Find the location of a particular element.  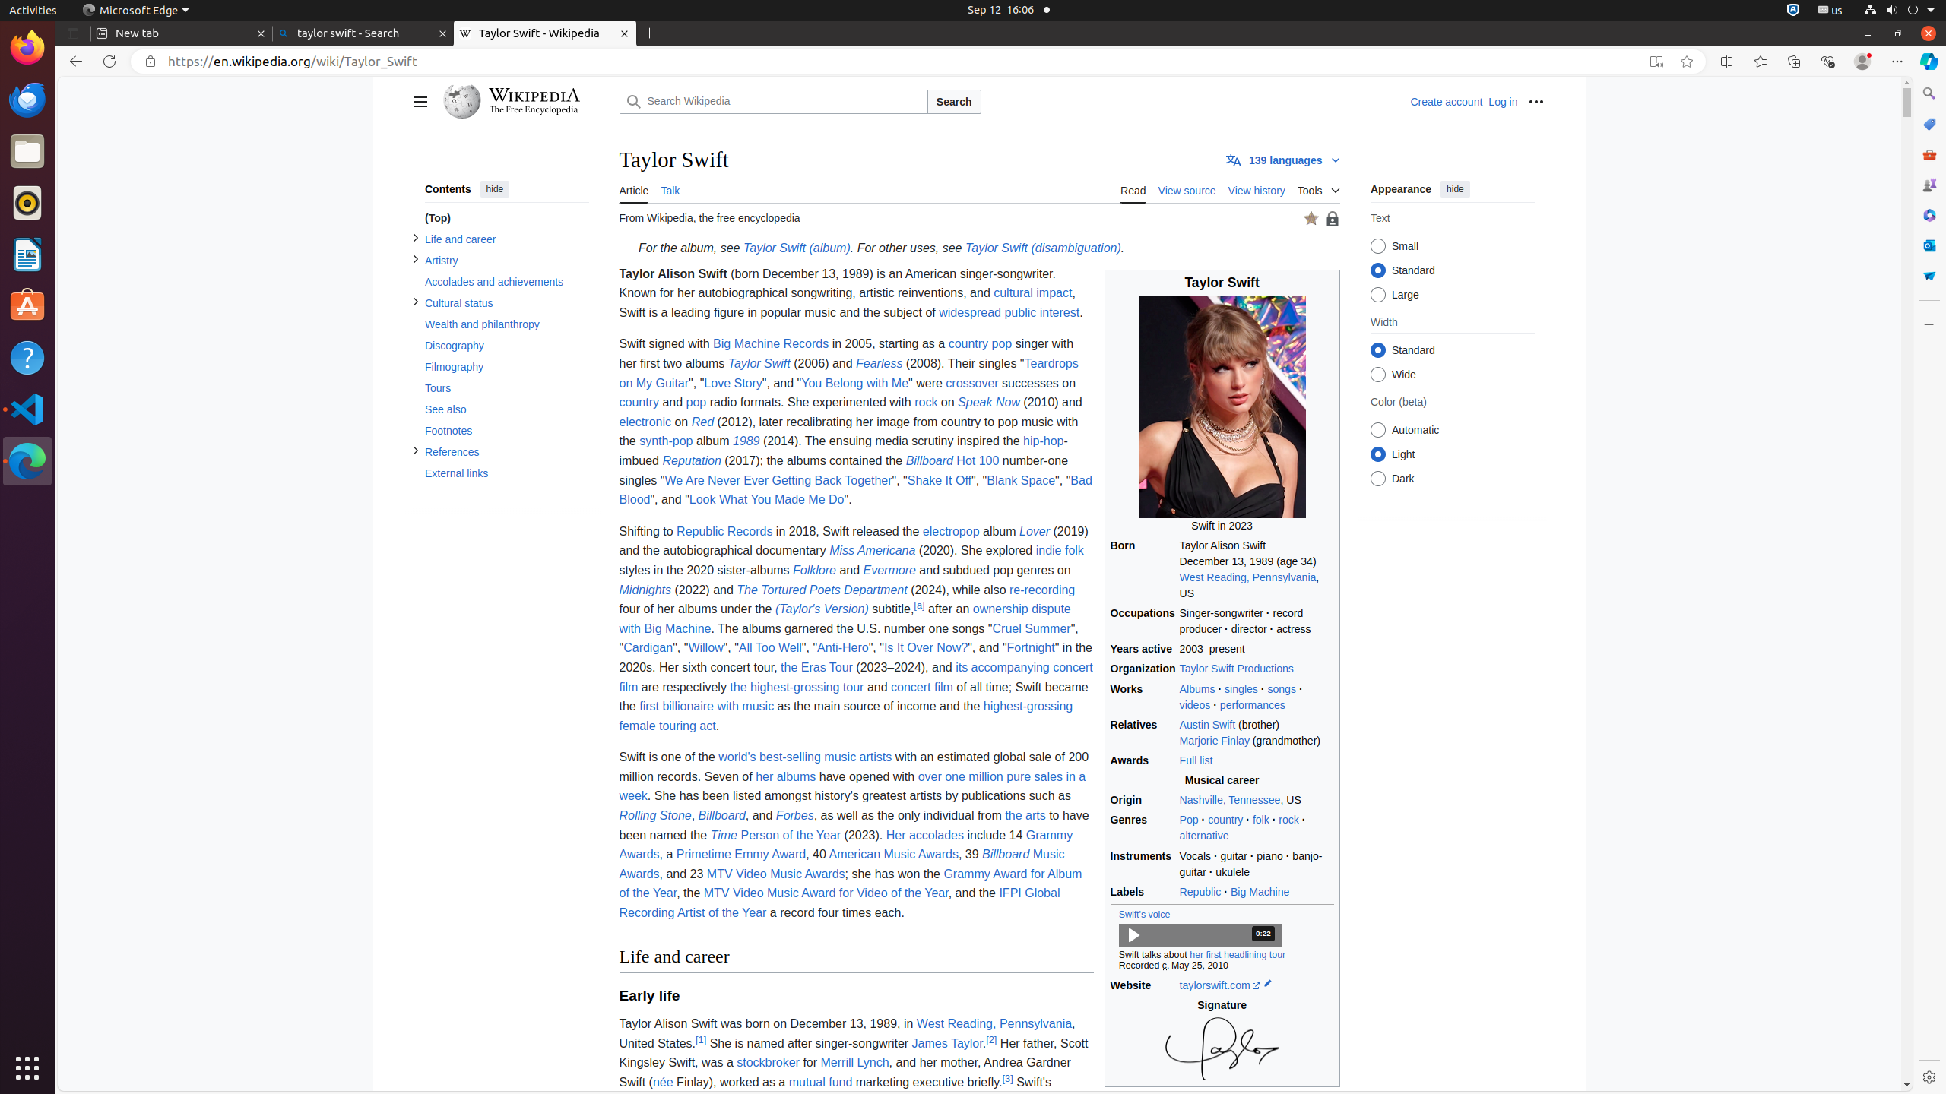

Primetime Emmy Award is located at coordinates (741, 855).